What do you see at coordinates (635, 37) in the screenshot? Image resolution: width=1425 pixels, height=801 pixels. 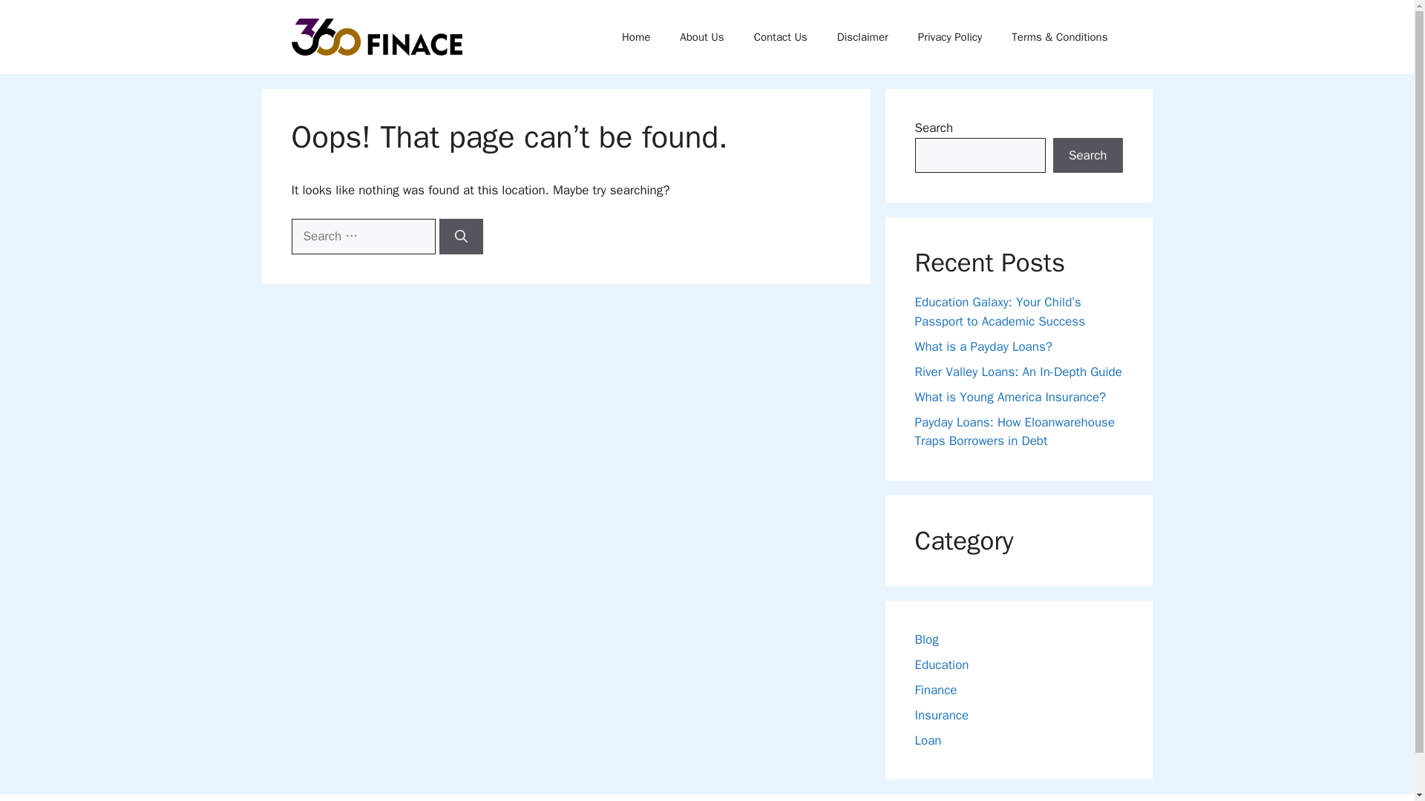 I see `Home` at bounding box center [635, 37].